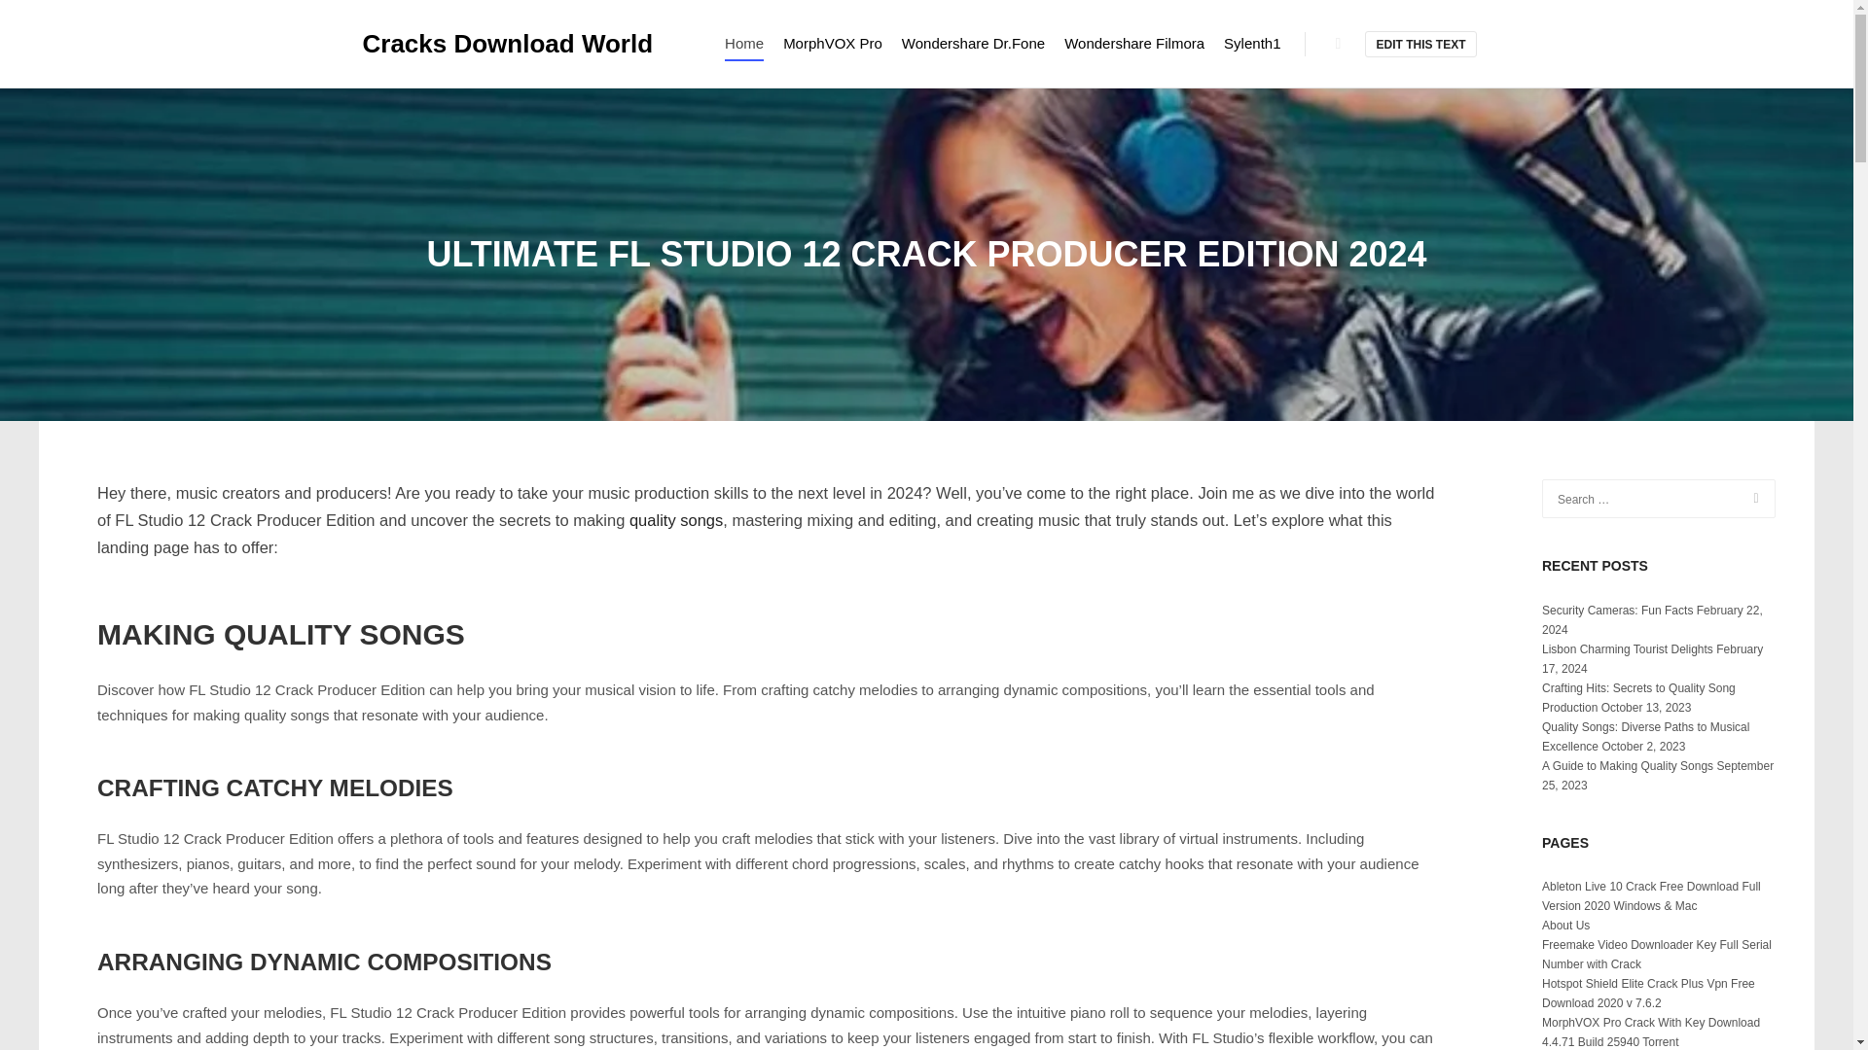 The width and height of the screenshot is (1868, 1050). Describe the element at coordinates (1638, 698) in the screenshot. I see `Crafting Hits: Secrets to Quality Song Production` at that location.